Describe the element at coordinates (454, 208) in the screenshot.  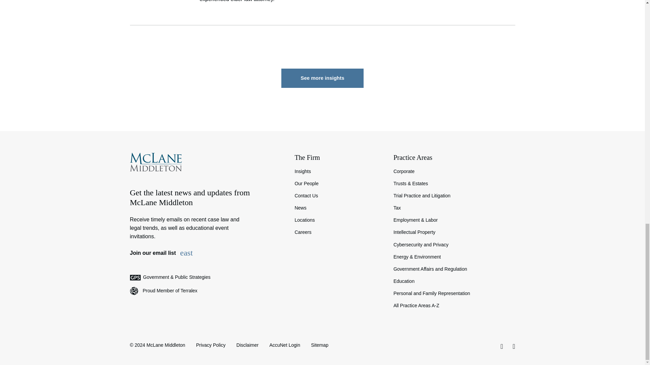
I see `Tax` at that location.